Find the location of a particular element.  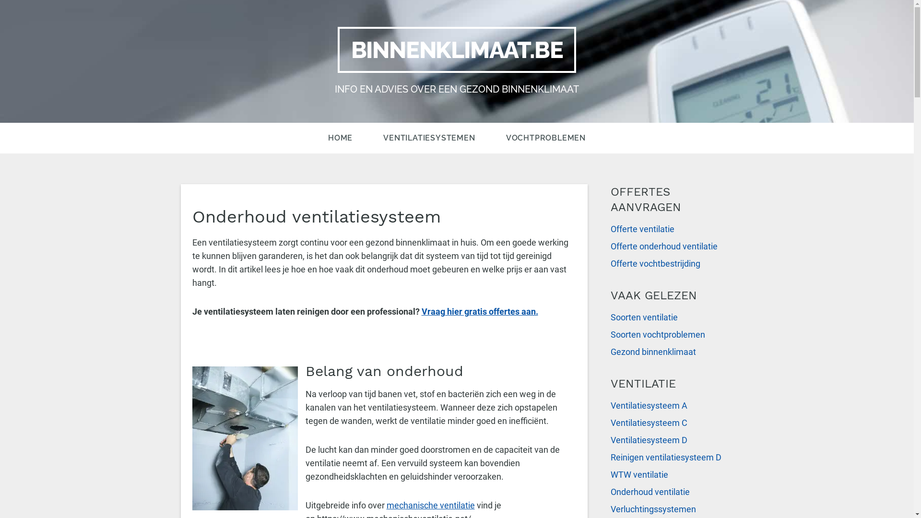

Vraag hier gratis offertes aan. is located at coordinates (480, 312).